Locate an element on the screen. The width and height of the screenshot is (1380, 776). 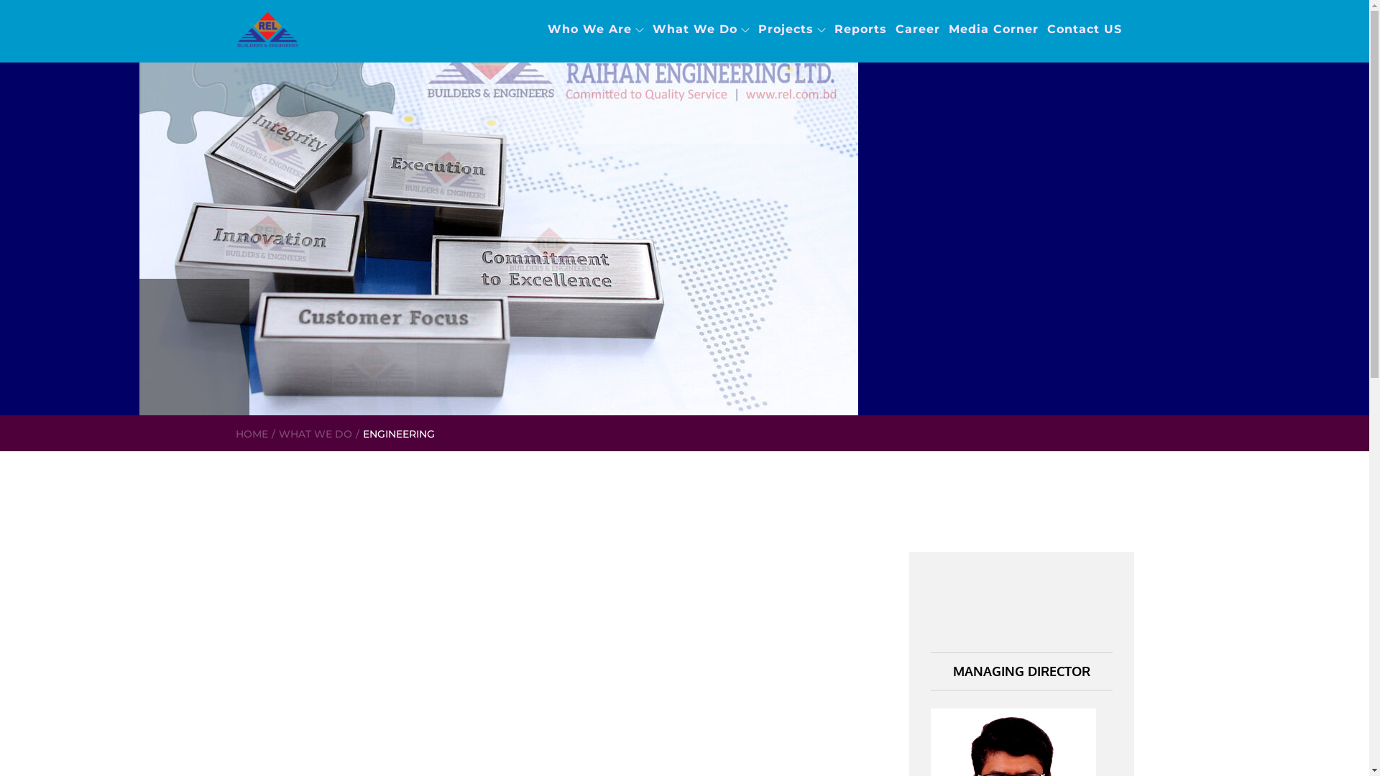
Career is located at coordinates (918, 10).